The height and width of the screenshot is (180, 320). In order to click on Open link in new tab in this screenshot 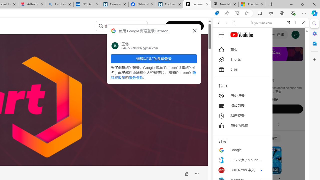, I will do `click(288, 23)`.